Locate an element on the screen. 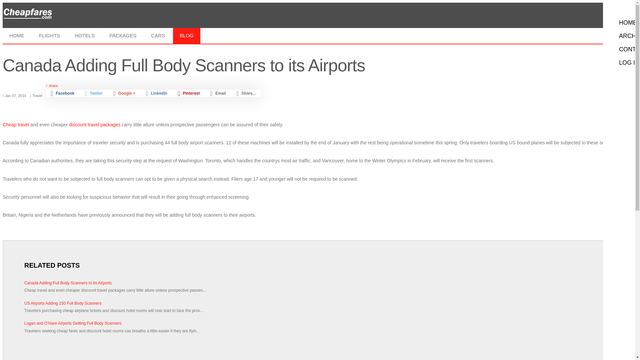  Share... is located at coordinates (246, 93).